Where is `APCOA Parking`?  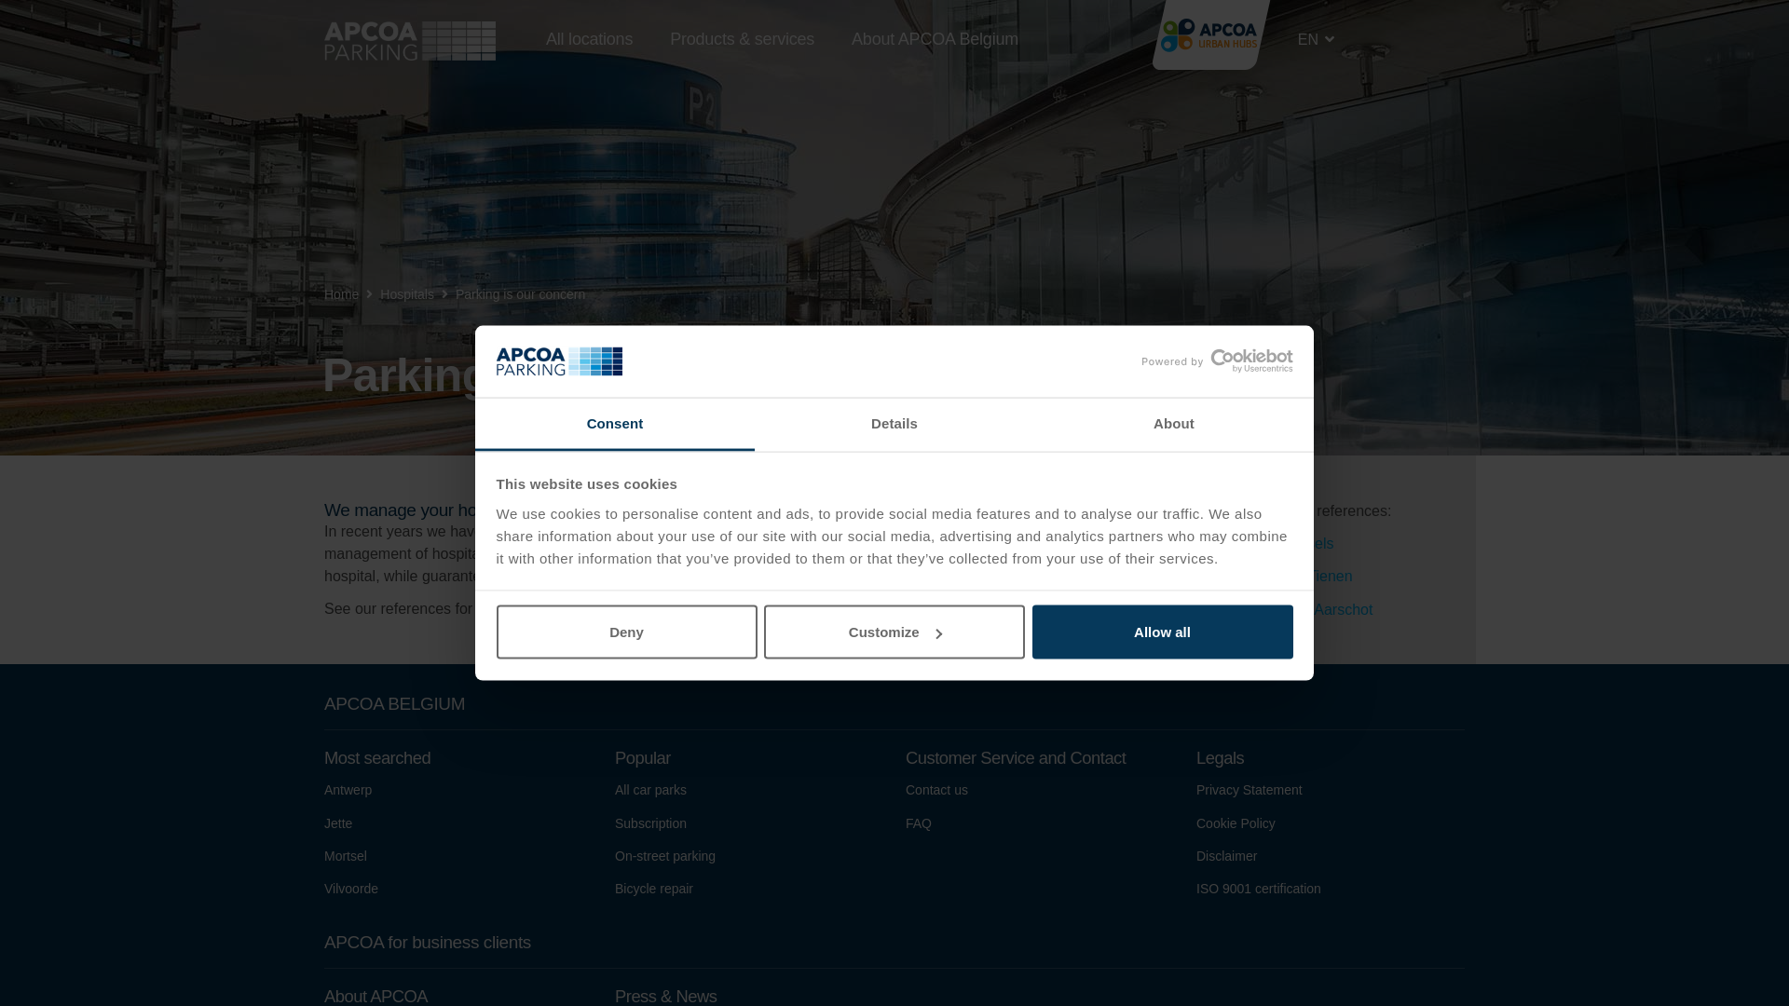
APCOA Parking is located at coordinates (410, 41).